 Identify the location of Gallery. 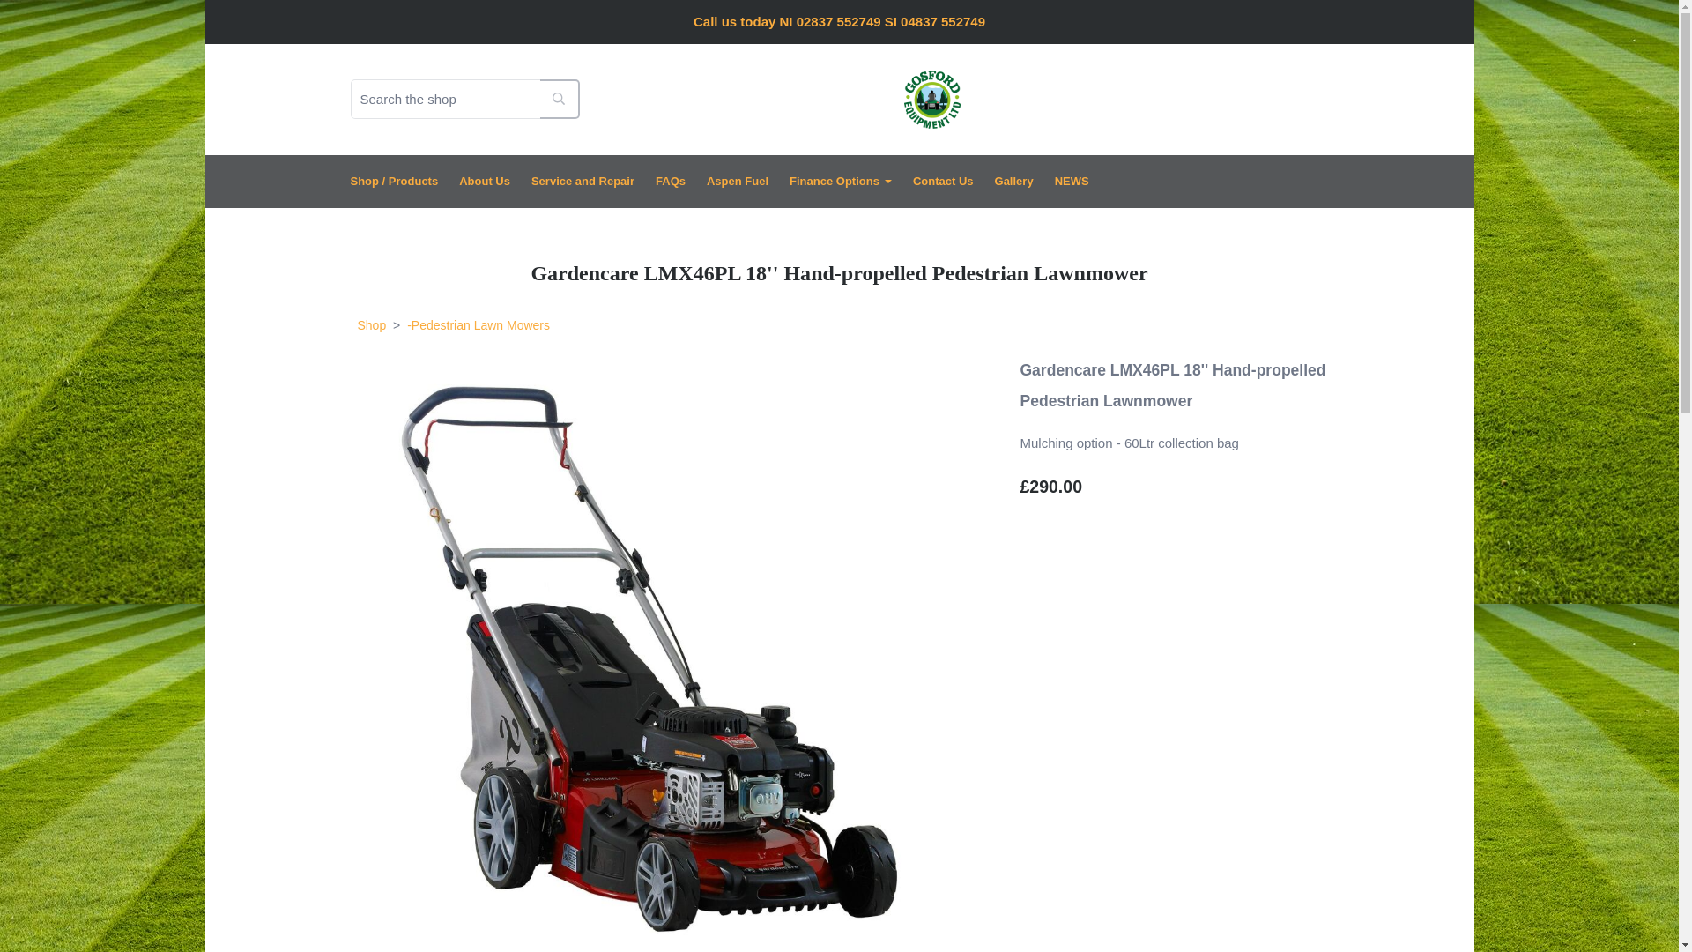
(1013, 180).